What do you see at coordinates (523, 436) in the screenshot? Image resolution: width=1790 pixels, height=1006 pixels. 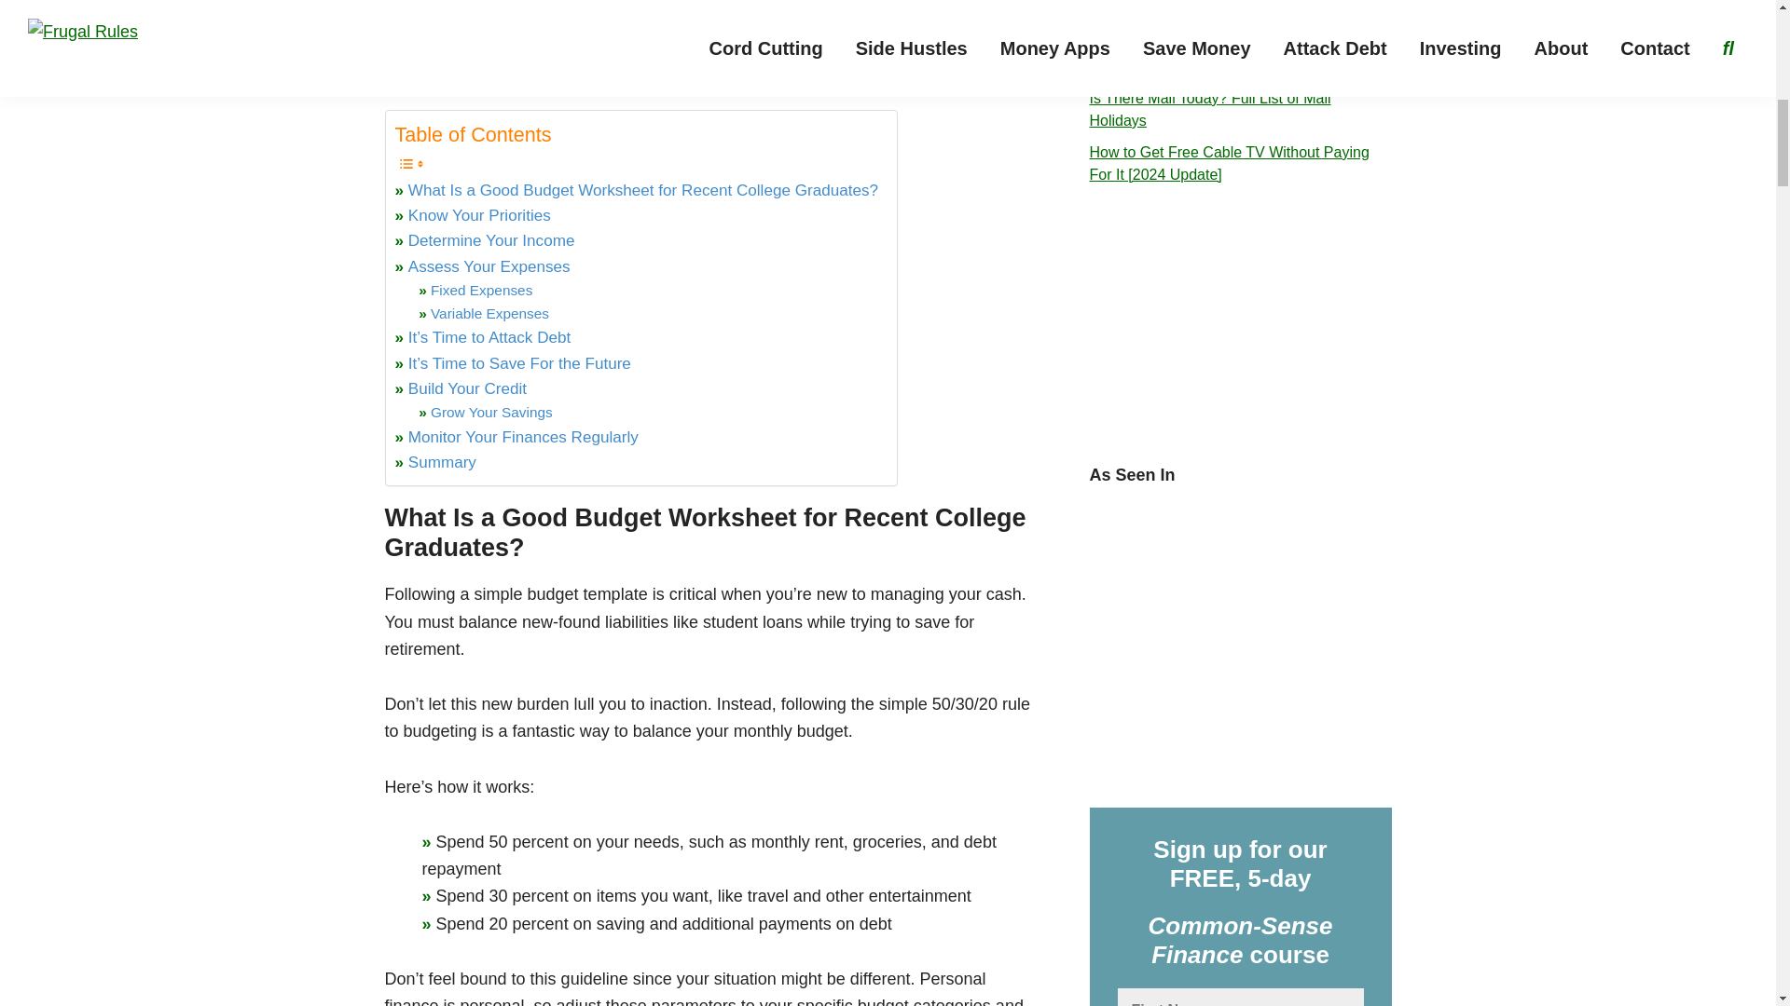 I see `Monitor Your Finances Regularly` at bounding box center [523, 436].